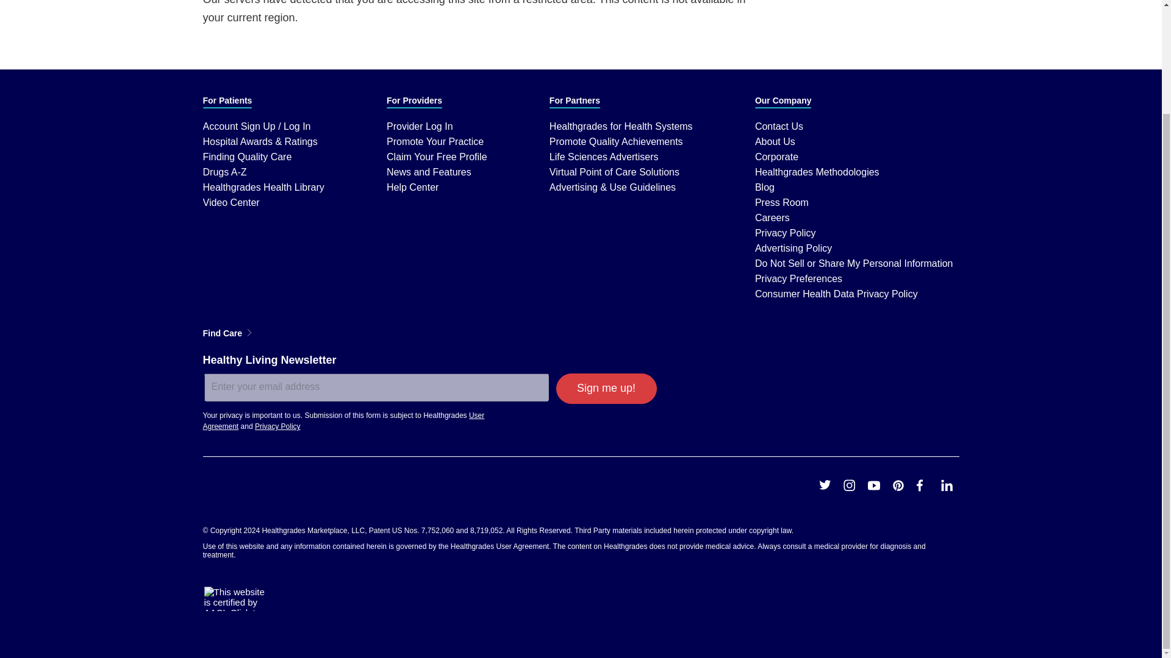 The image size is (1171, 658). I want to click on This website is certified by AACI. Click to verify., so click(235, 599).